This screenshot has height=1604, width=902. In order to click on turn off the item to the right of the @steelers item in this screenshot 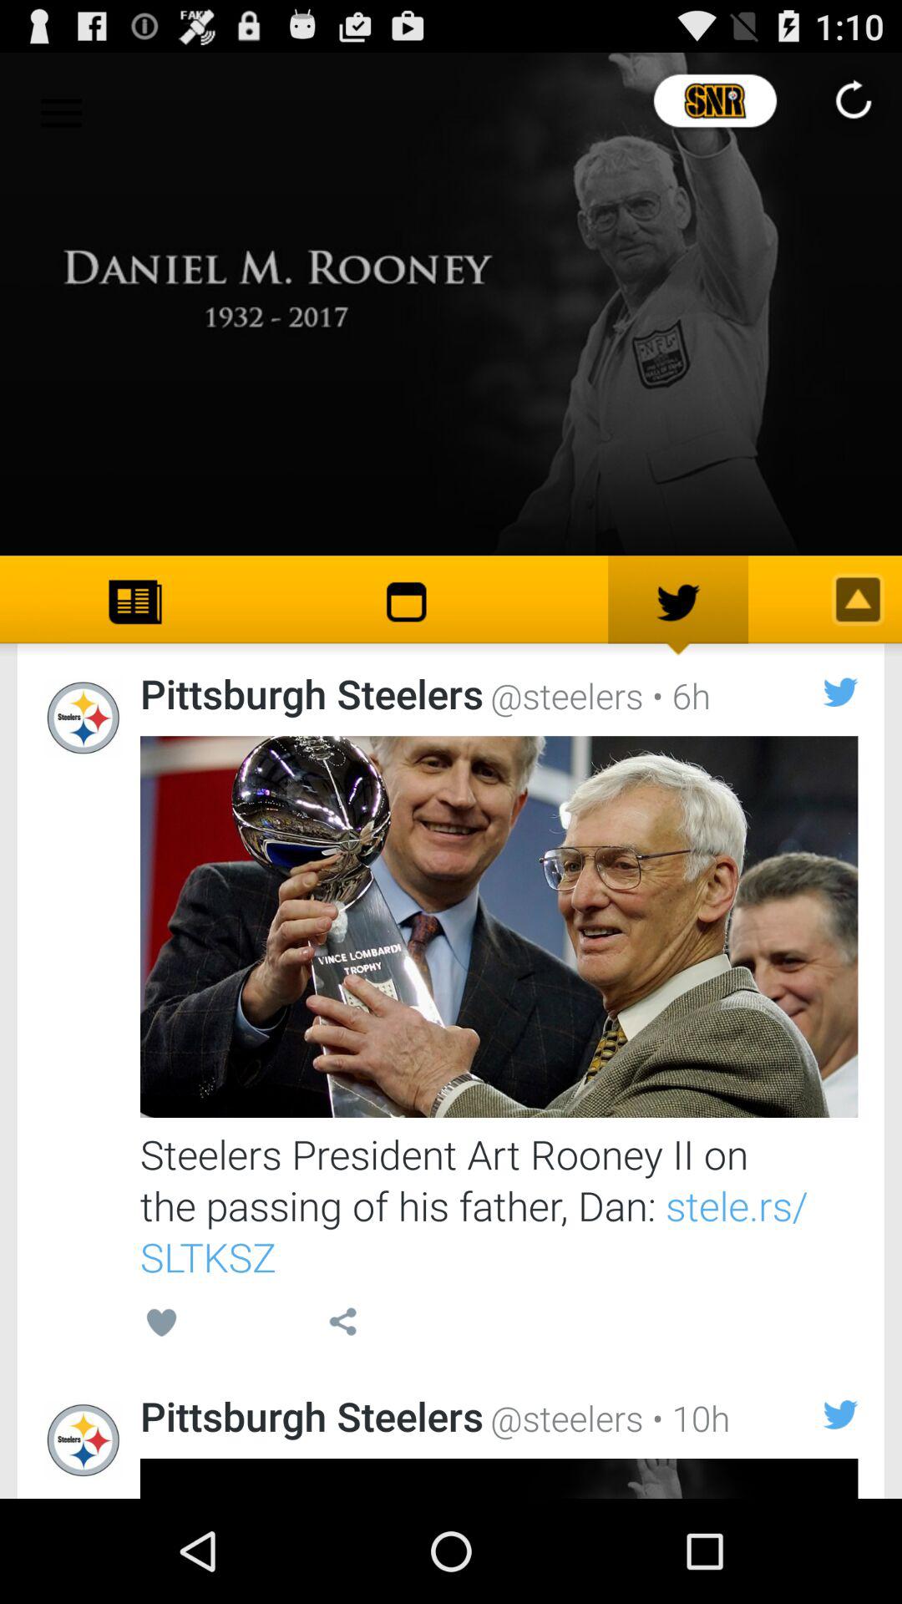, I will do `click(687, 1417)`.